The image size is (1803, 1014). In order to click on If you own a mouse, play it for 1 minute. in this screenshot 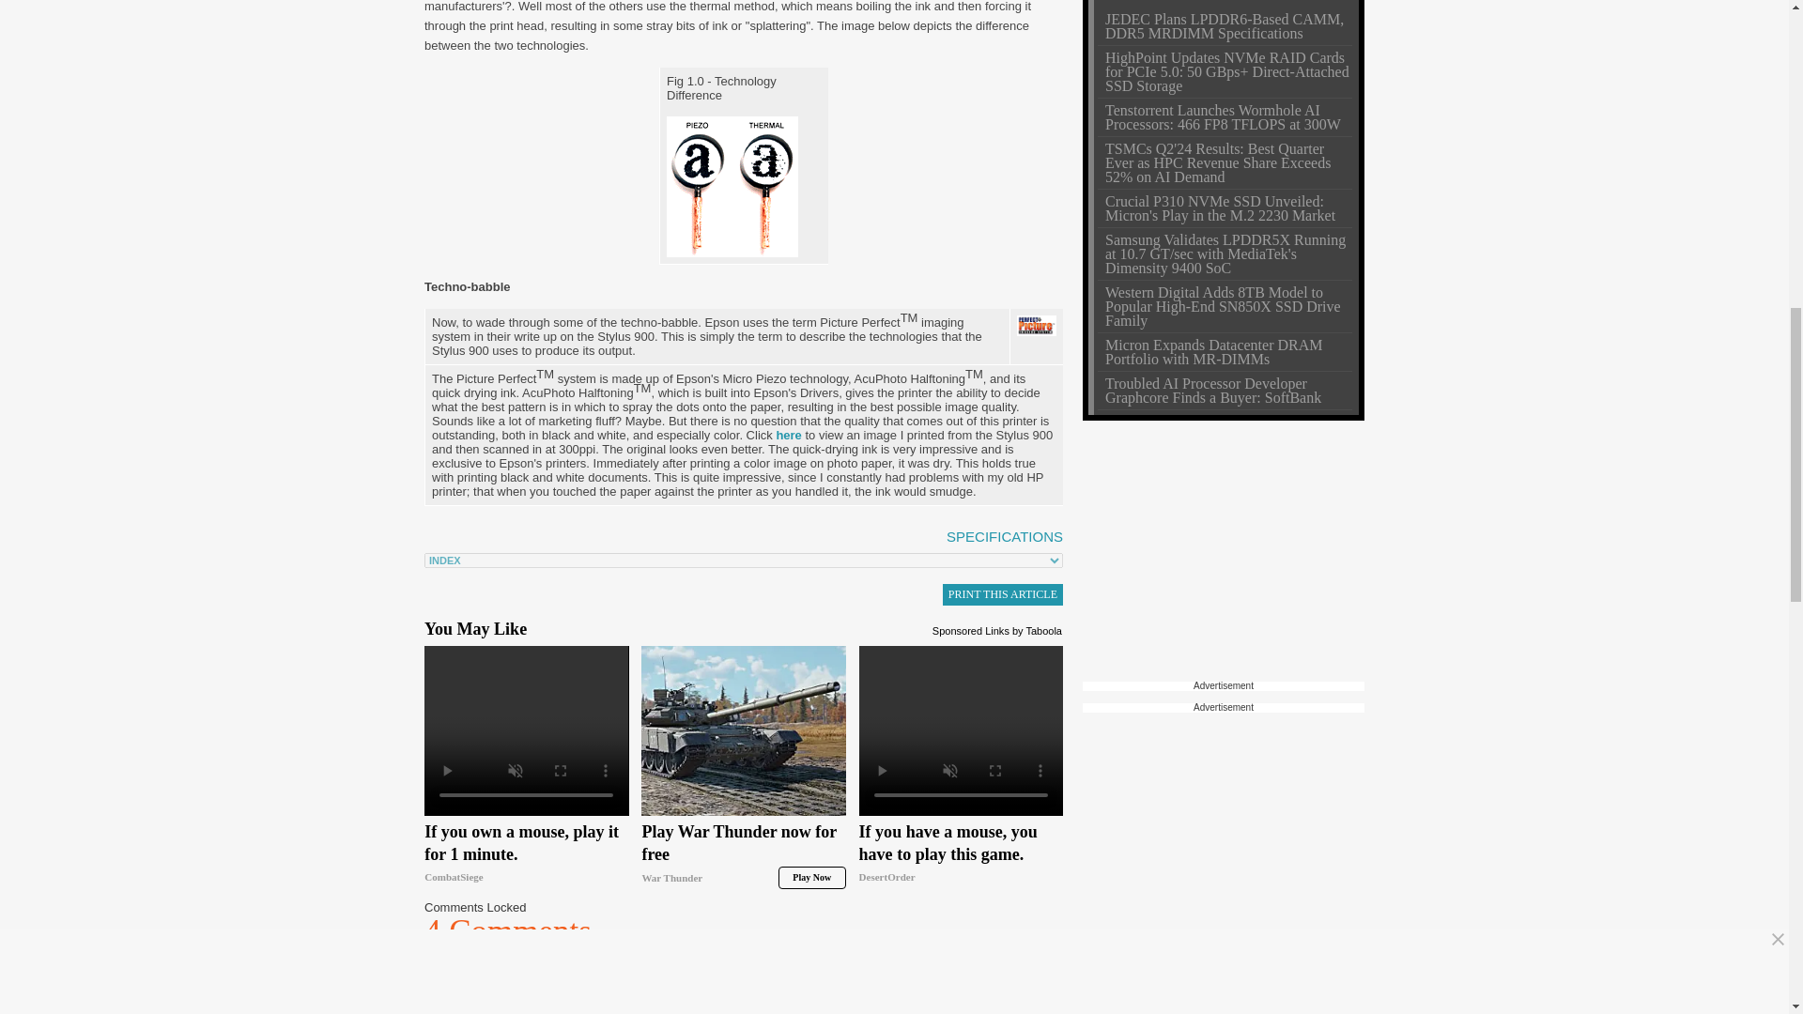, I will do `click(526, 854)`.